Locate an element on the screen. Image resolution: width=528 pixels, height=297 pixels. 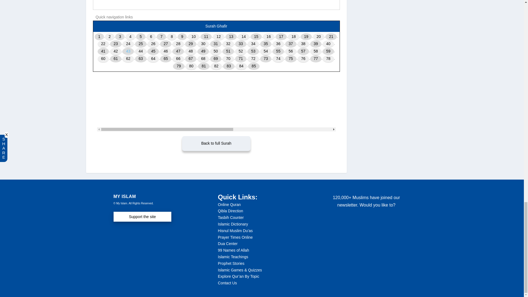
4 is located at coordinates (130, 37).